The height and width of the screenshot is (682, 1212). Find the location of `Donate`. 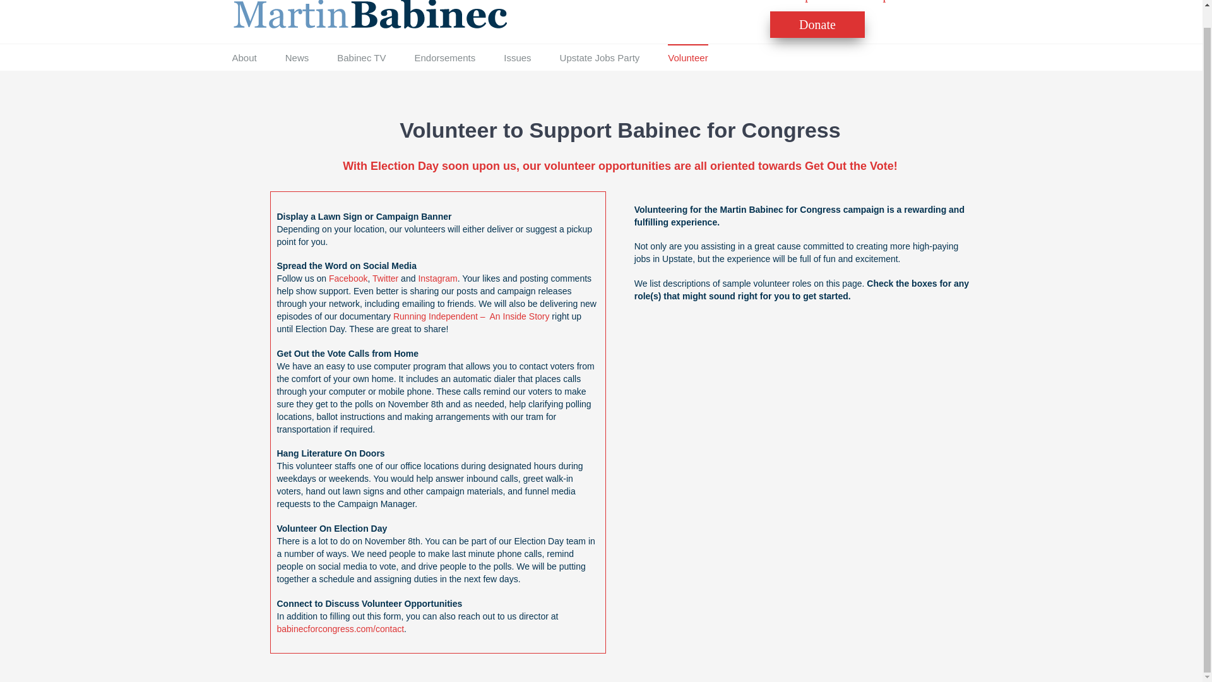

Donate is located at coordinates (817, 24).